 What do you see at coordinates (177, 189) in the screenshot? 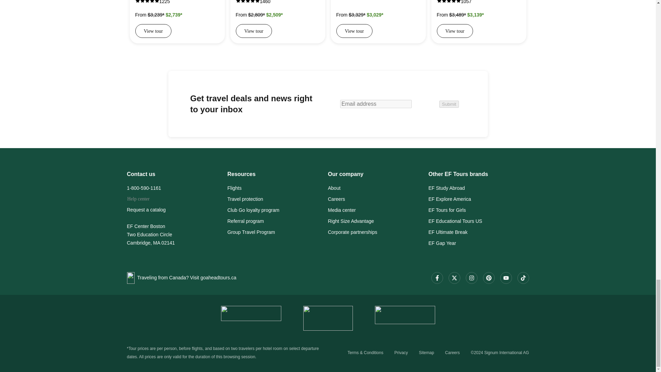
I see `1-800-590-1161` at bounding box center [177, 189].